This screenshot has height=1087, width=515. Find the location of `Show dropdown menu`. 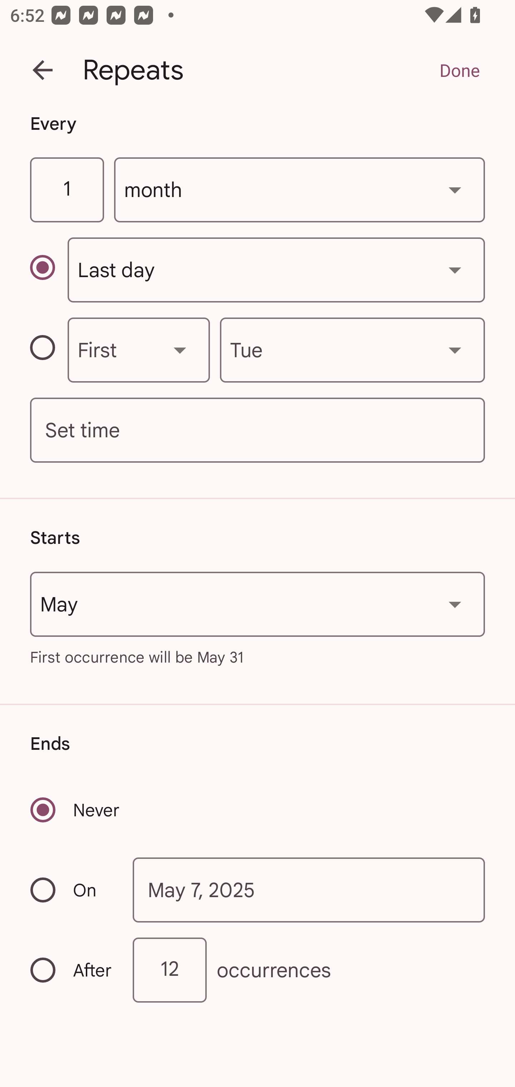

Show dropdown menu is located at coordinates (455, 270).